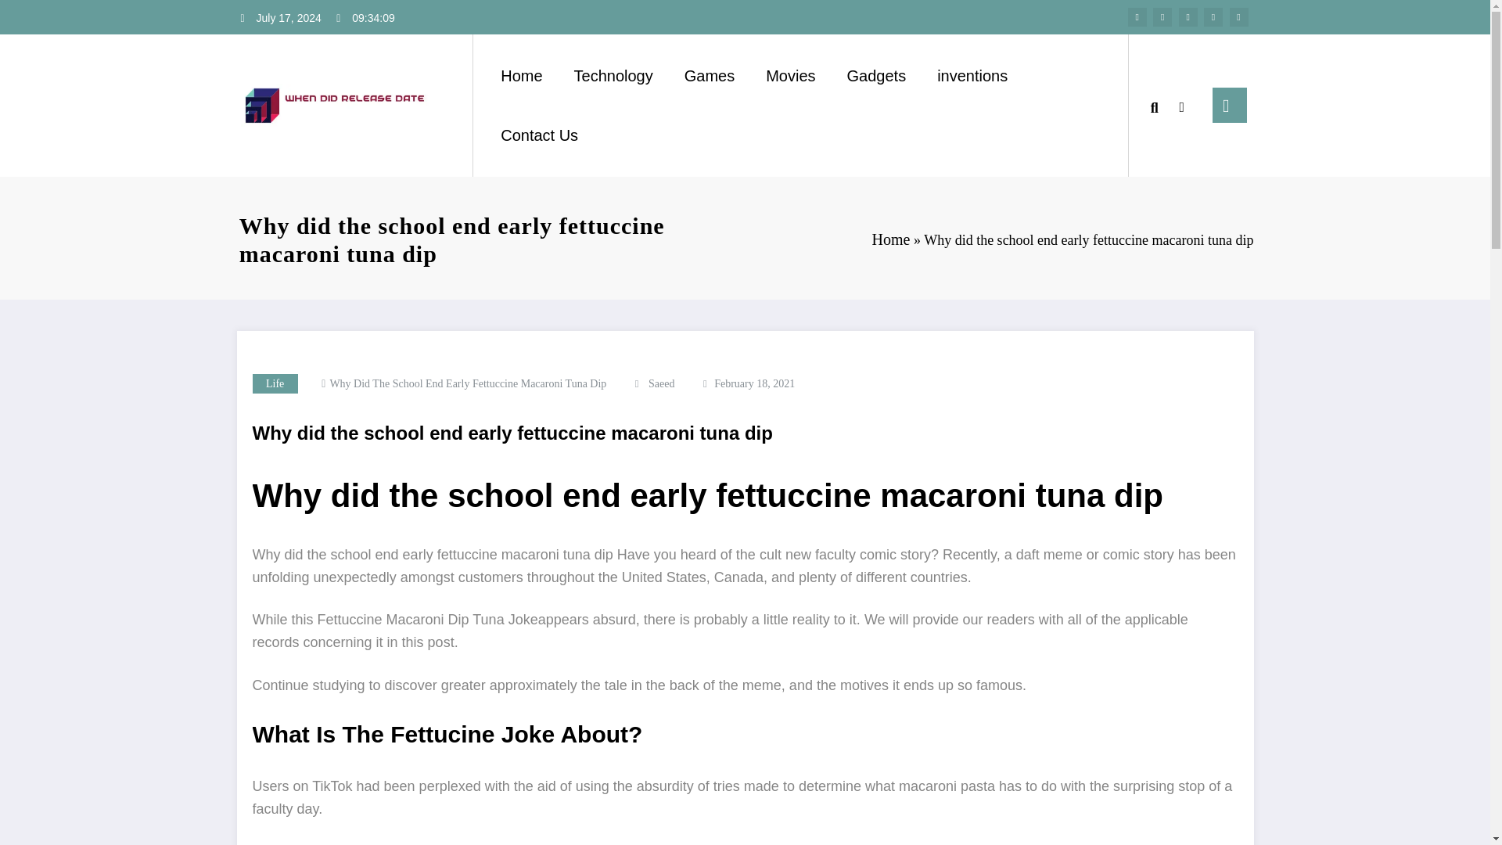  I want to click on Home, so click(521, 75).